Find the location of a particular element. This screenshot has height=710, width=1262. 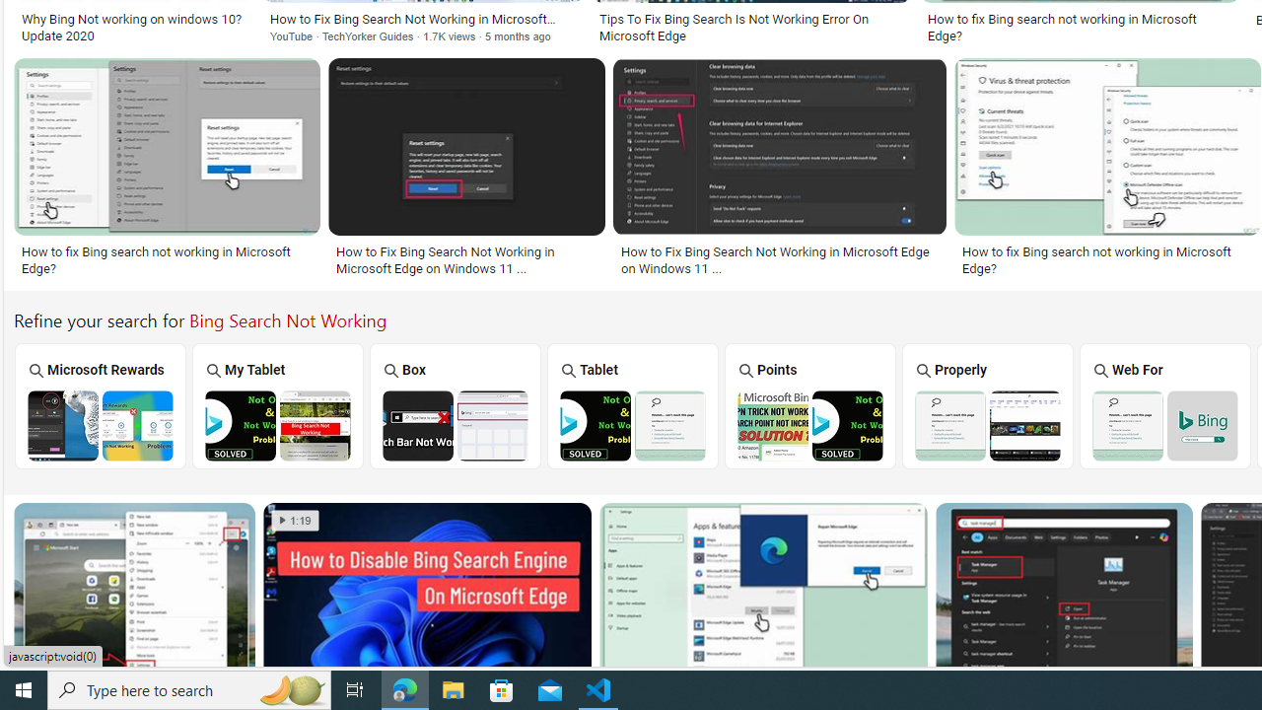

Box is located at coordinates (456, 405).